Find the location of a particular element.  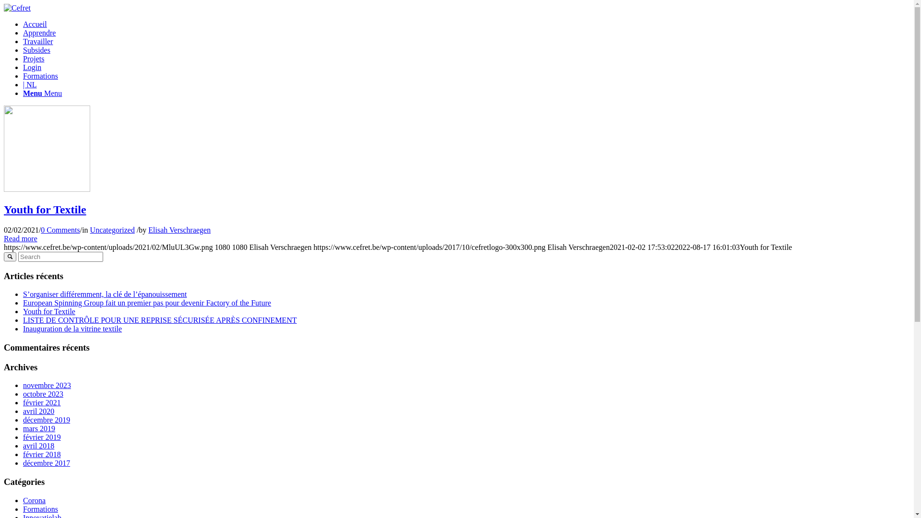

Inauguration de la vitrine textile is located at coordinates (72, 329).